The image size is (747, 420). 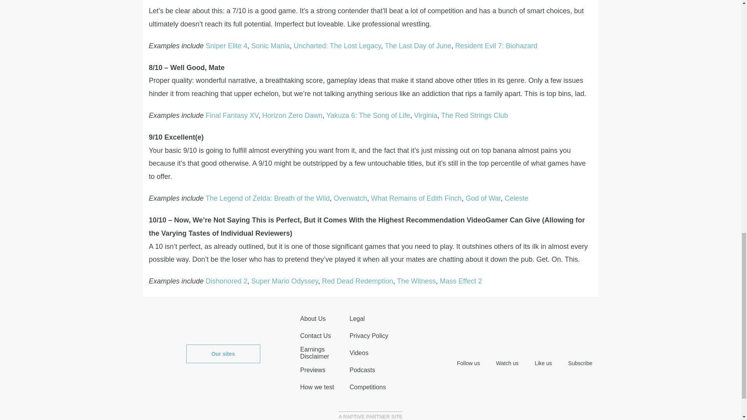 I want to click on Legal, so click(x=357, y=319).